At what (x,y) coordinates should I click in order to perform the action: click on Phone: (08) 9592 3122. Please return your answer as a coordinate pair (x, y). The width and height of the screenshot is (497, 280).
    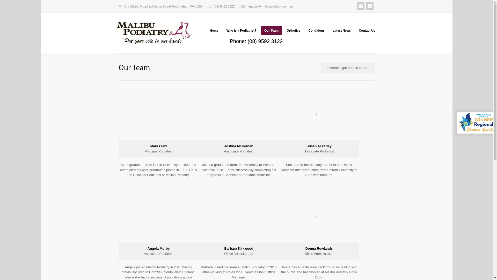
    Looking at the image, I should click on (256, 41).